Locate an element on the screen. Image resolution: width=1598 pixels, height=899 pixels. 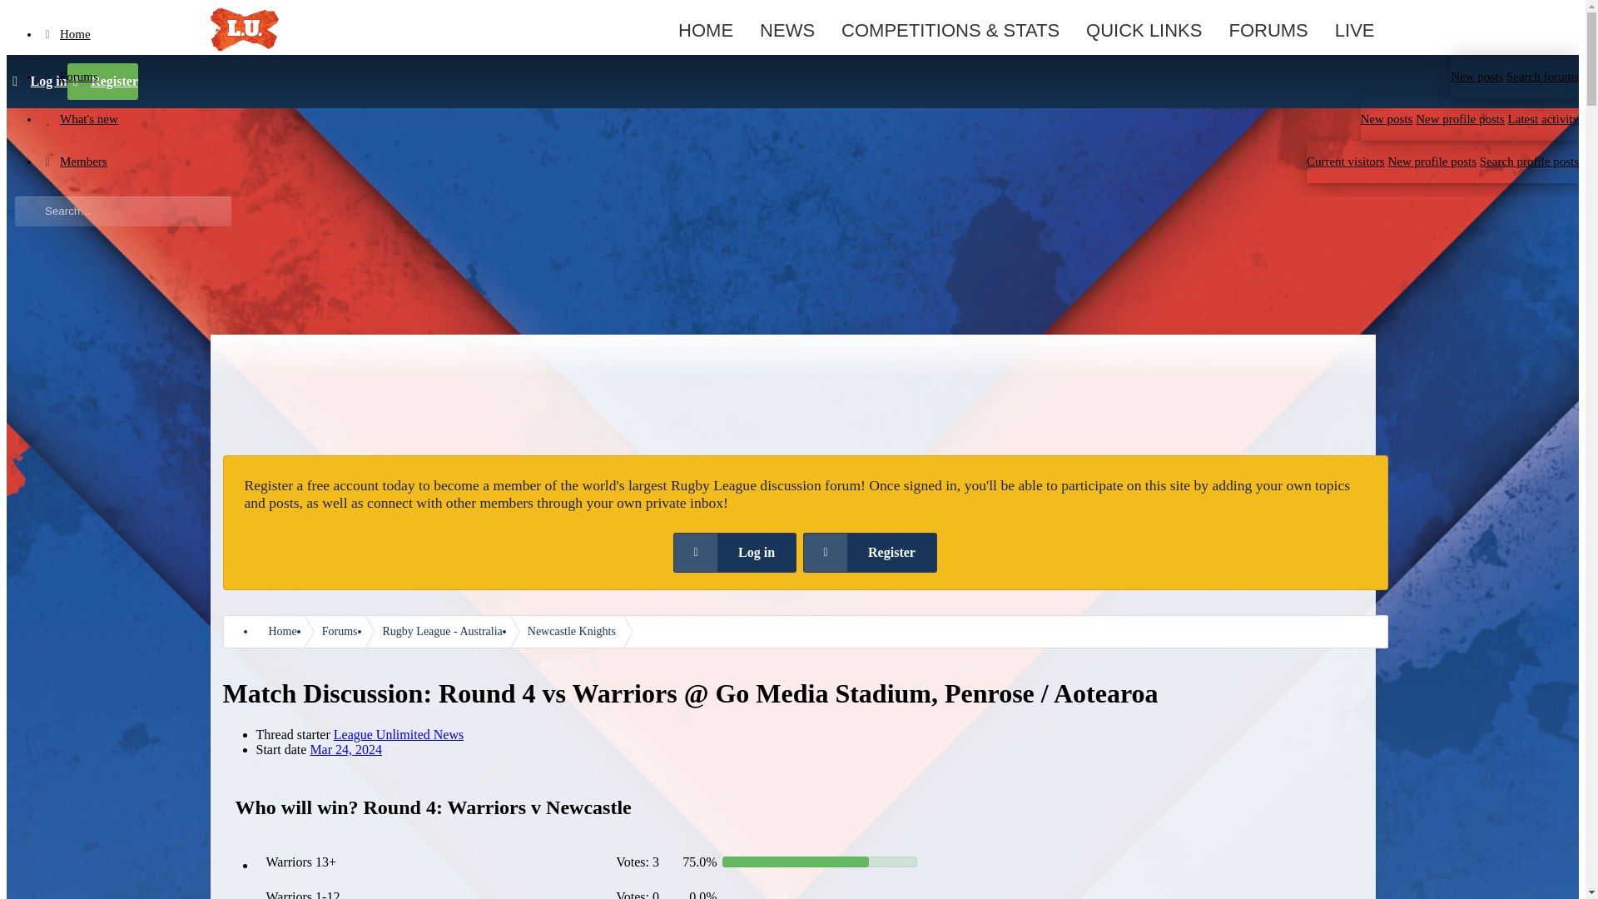
FORUMS is located at coordinates (1268, 30).